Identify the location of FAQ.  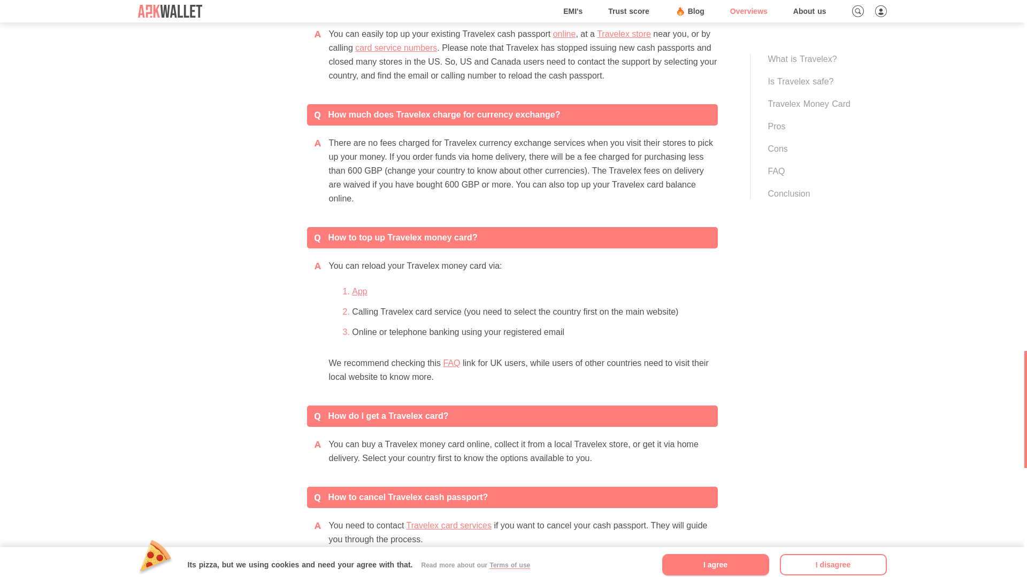
(451, 362).